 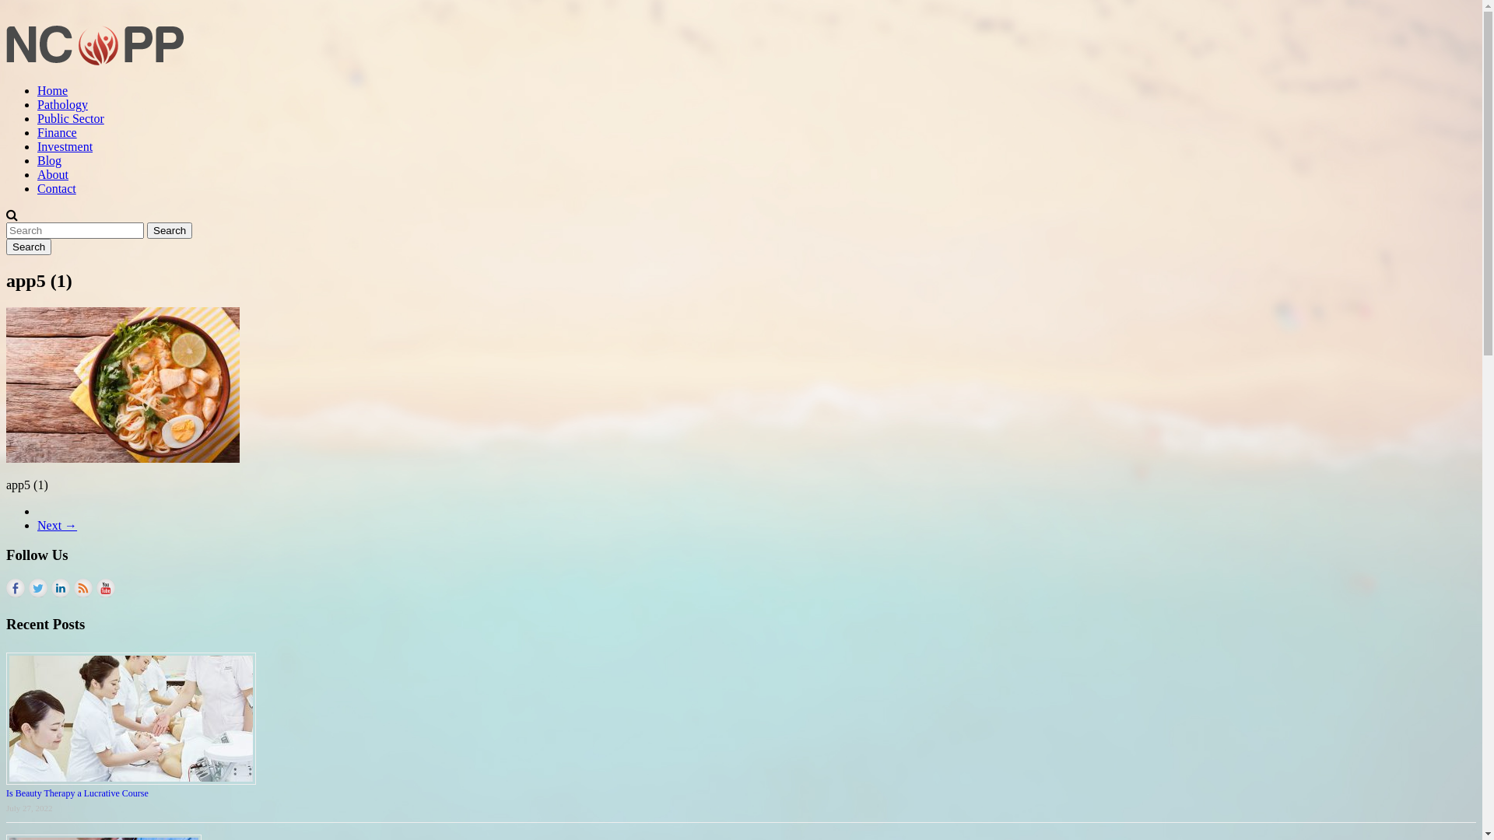 I want to click on Skip to content, so click(x=6, y=6).